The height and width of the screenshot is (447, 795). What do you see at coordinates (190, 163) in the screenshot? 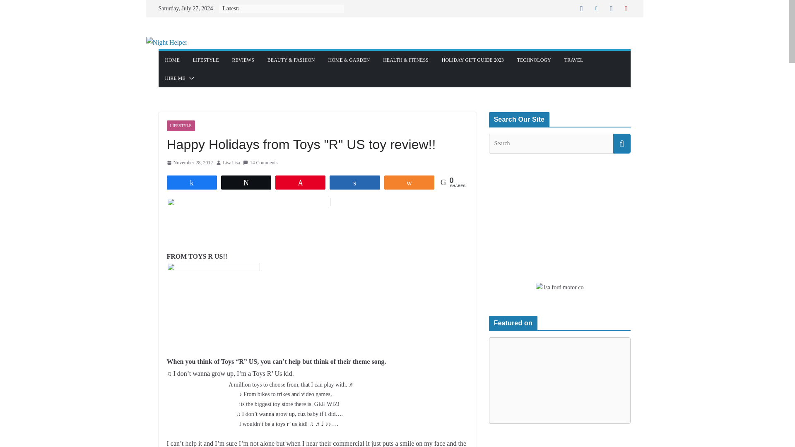
I see `2:41 pm` at bounding box center [190, 163].